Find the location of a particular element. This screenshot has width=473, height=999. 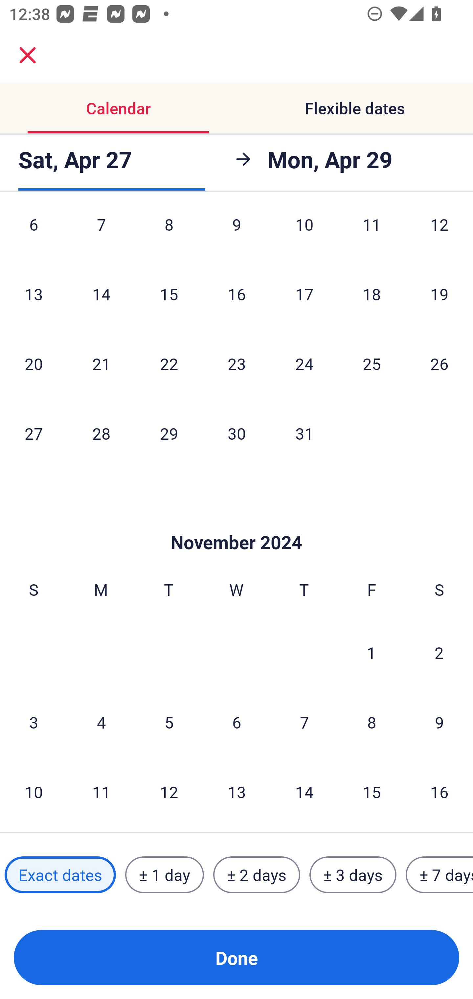

12 Tuesday, November 12, 2024 is located at coordinates (169, 792).